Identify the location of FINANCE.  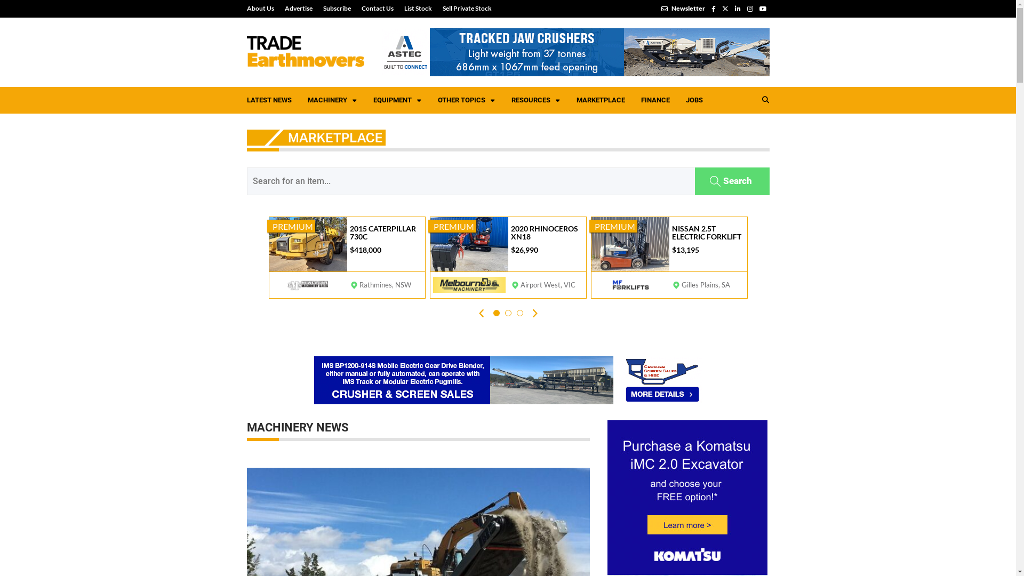
(655, 100).